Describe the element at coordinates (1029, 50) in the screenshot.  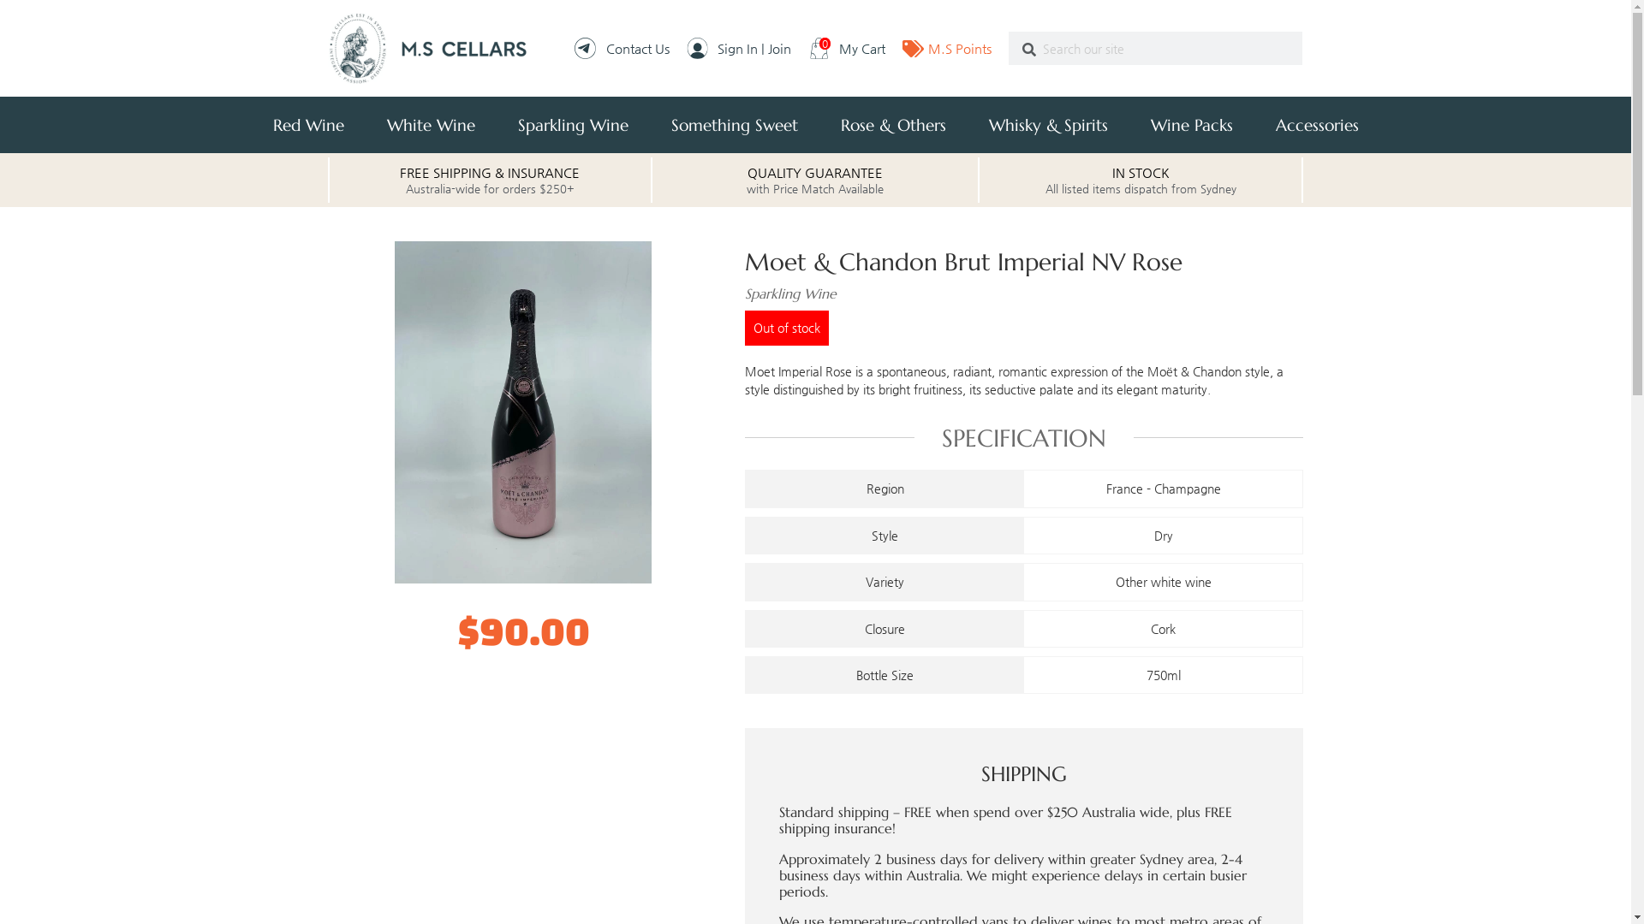
I see `Submit` at that location.